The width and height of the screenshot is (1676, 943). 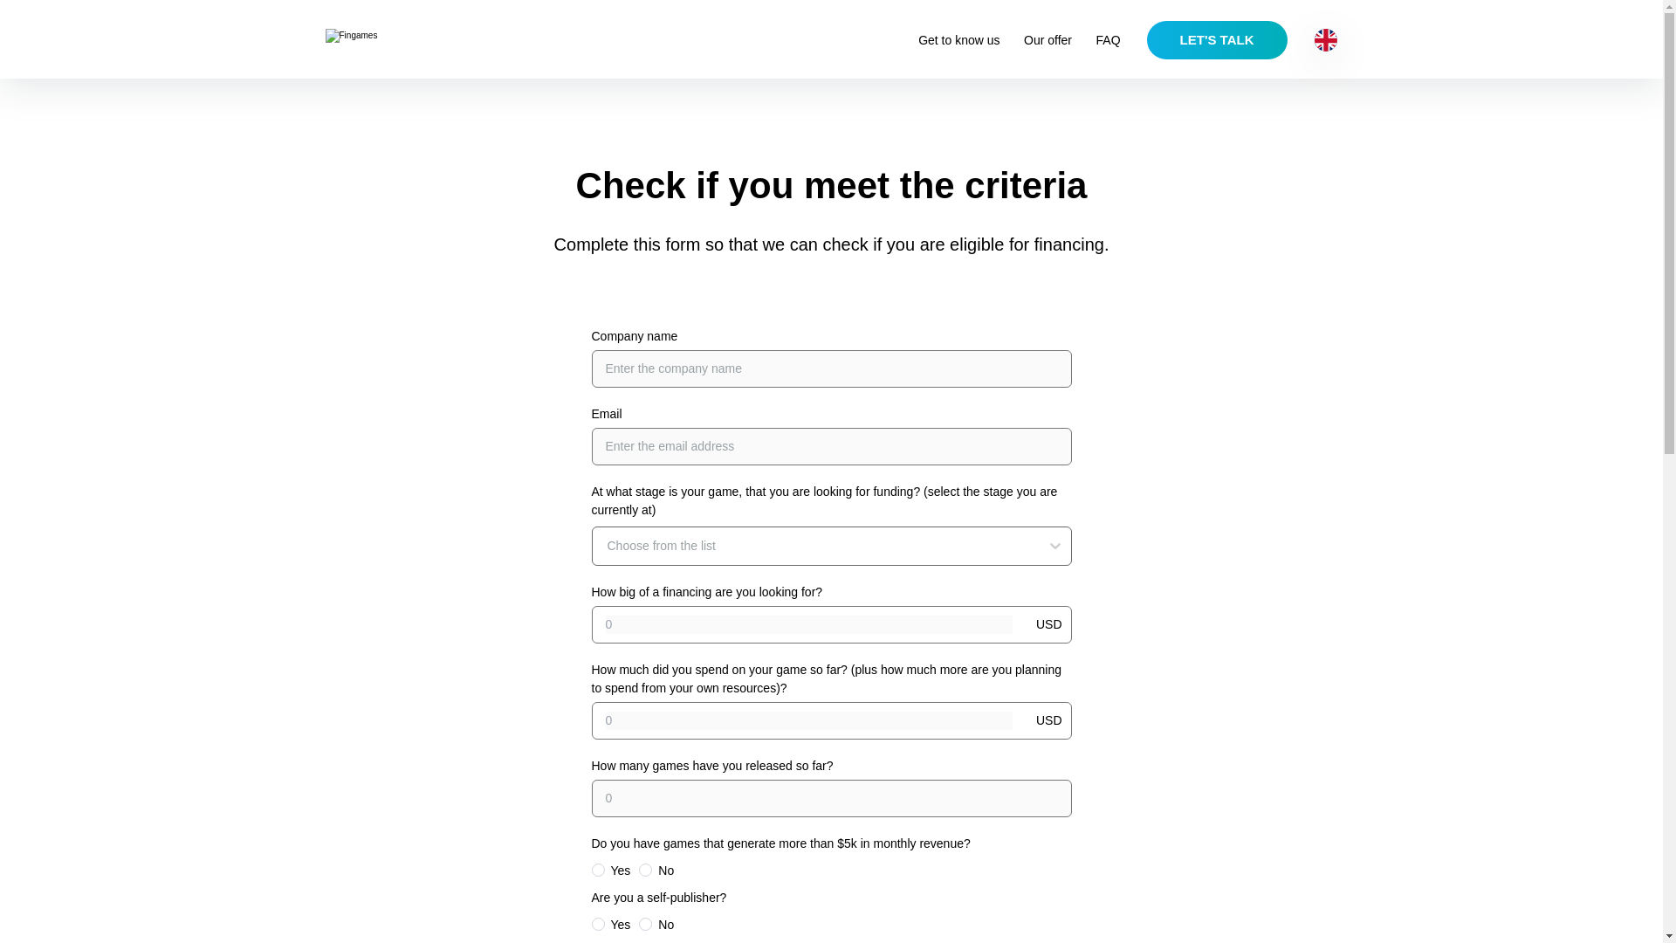 I want to click on false, so click(x=958, y=40).